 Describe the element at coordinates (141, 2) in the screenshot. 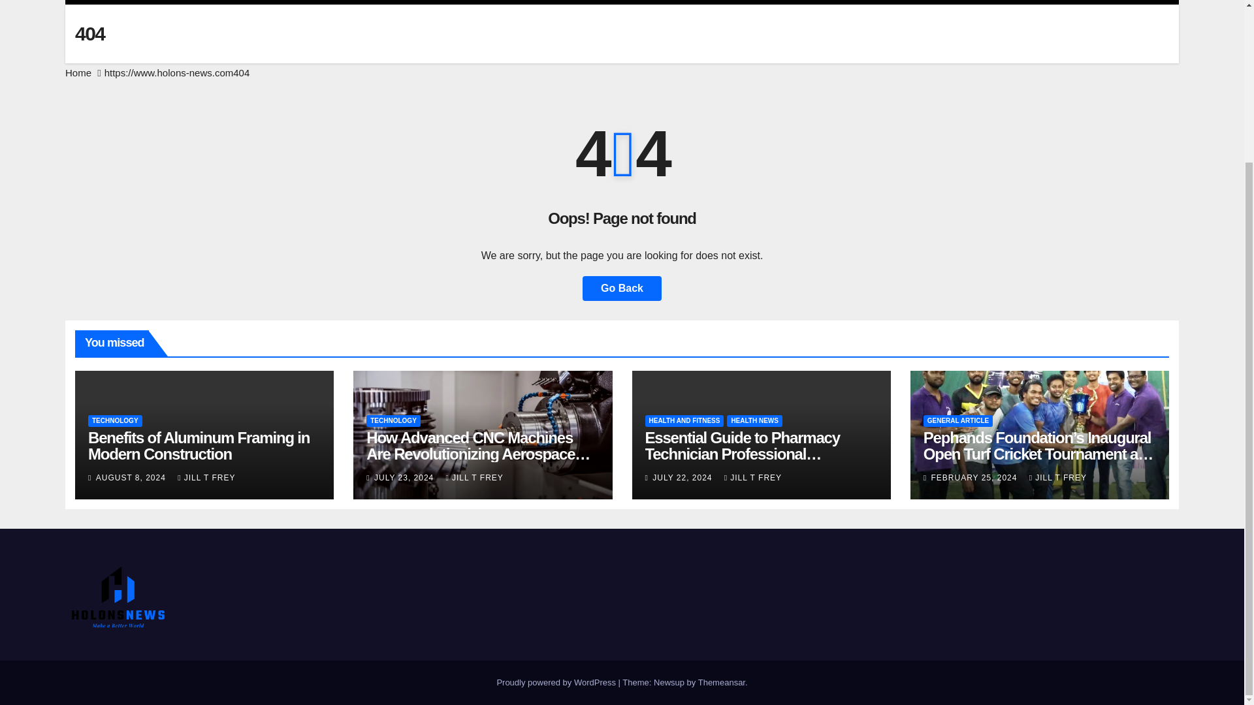

I see `Business` at that location.